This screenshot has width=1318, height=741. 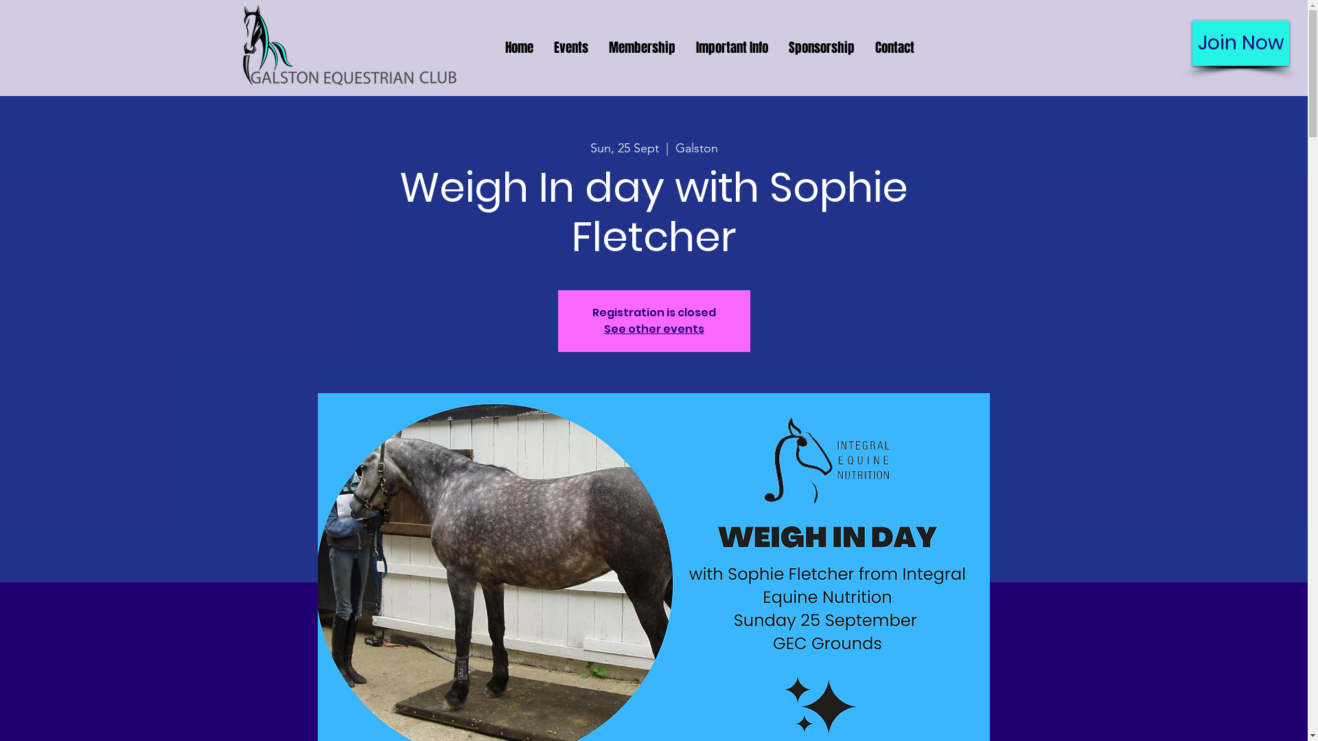 What do you see at coordinates (571, 48) in the screenshot?
I see `Events` at bounding box center [571, 48].